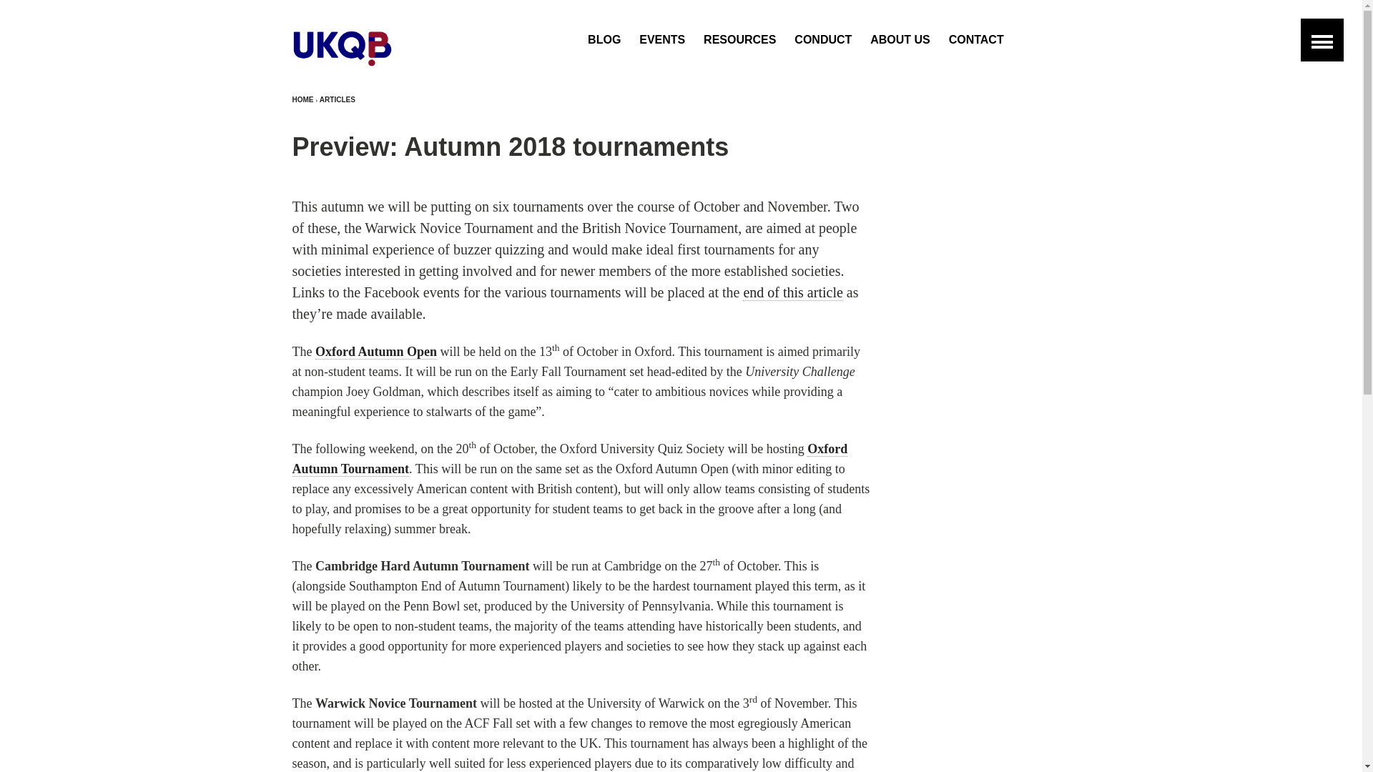  I want to click on CONTACT, so click(975, 40).